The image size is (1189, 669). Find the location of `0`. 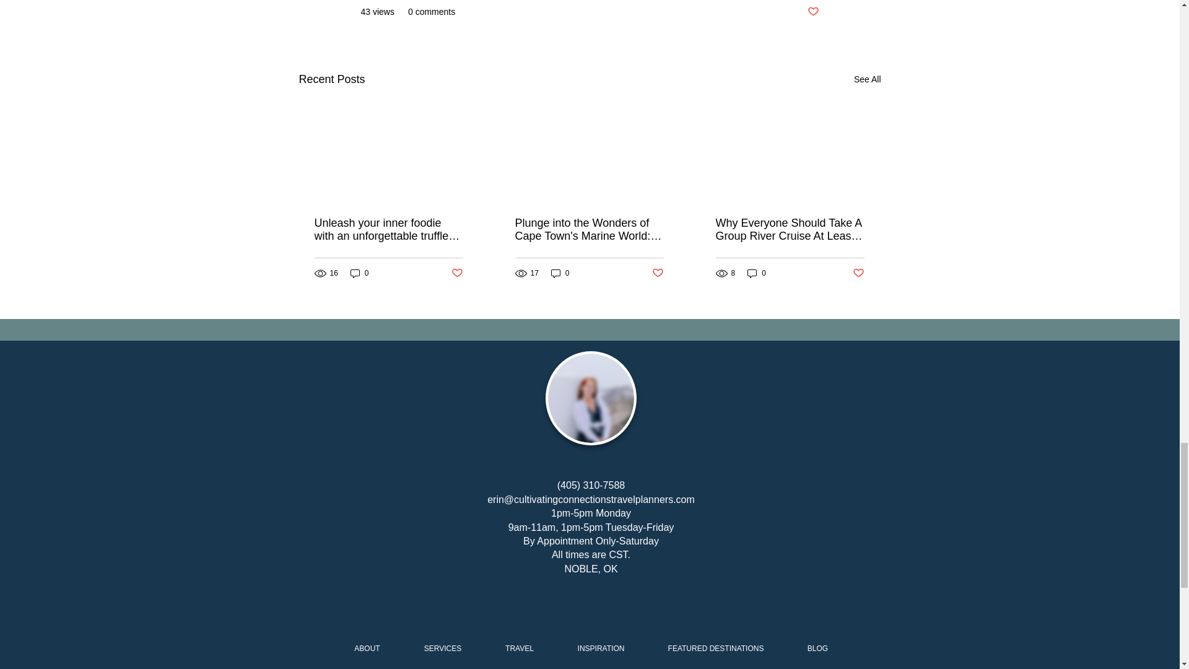

0 is located at coordinates (757, 274).